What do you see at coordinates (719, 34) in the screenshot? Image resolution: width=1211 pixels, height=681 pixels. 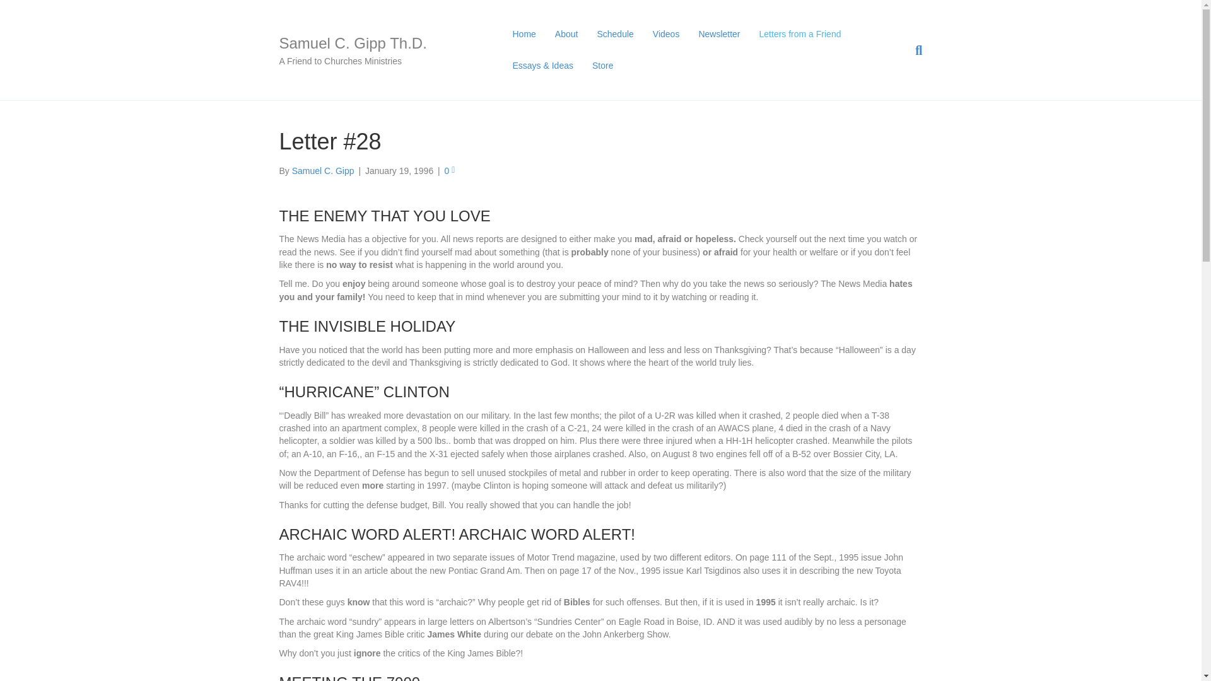 I see `Newsletter` at bounding box center [719, 34].